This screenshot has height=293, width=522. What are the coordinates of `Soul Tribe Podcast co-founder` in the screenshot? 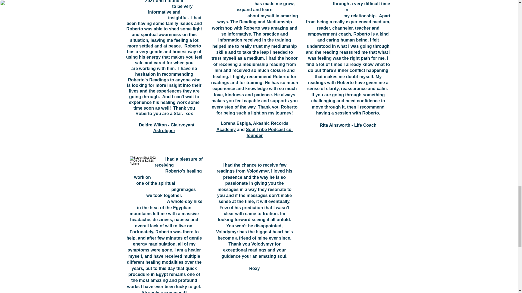 It's located at (269, 132).